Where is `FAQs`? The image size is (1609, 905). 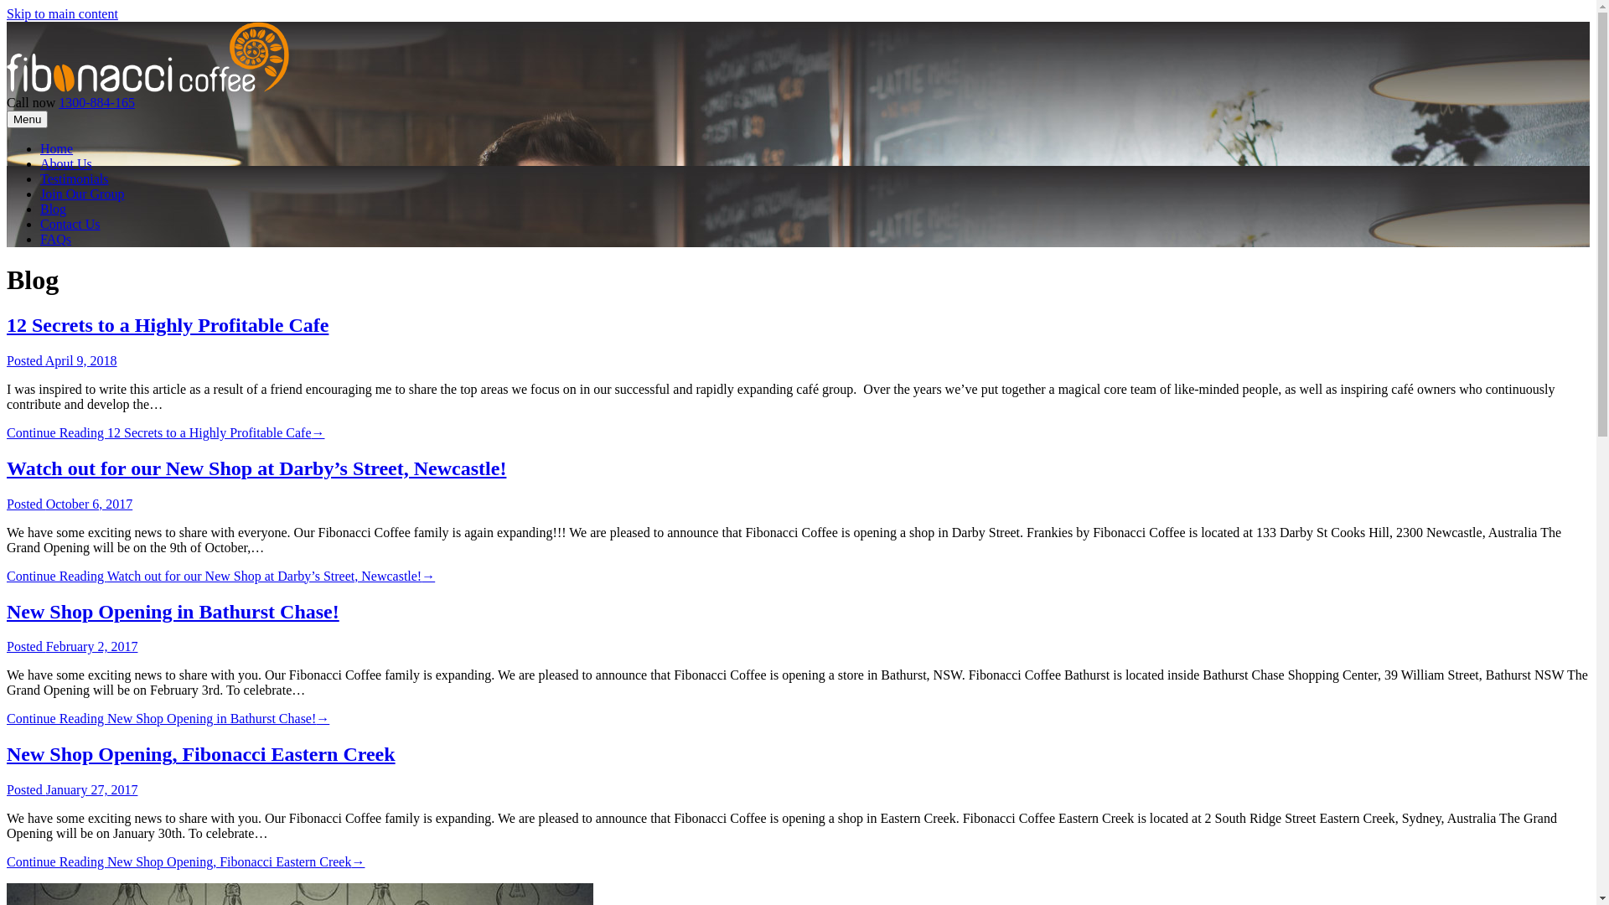
FAQs is located at coordinates (55, 240).